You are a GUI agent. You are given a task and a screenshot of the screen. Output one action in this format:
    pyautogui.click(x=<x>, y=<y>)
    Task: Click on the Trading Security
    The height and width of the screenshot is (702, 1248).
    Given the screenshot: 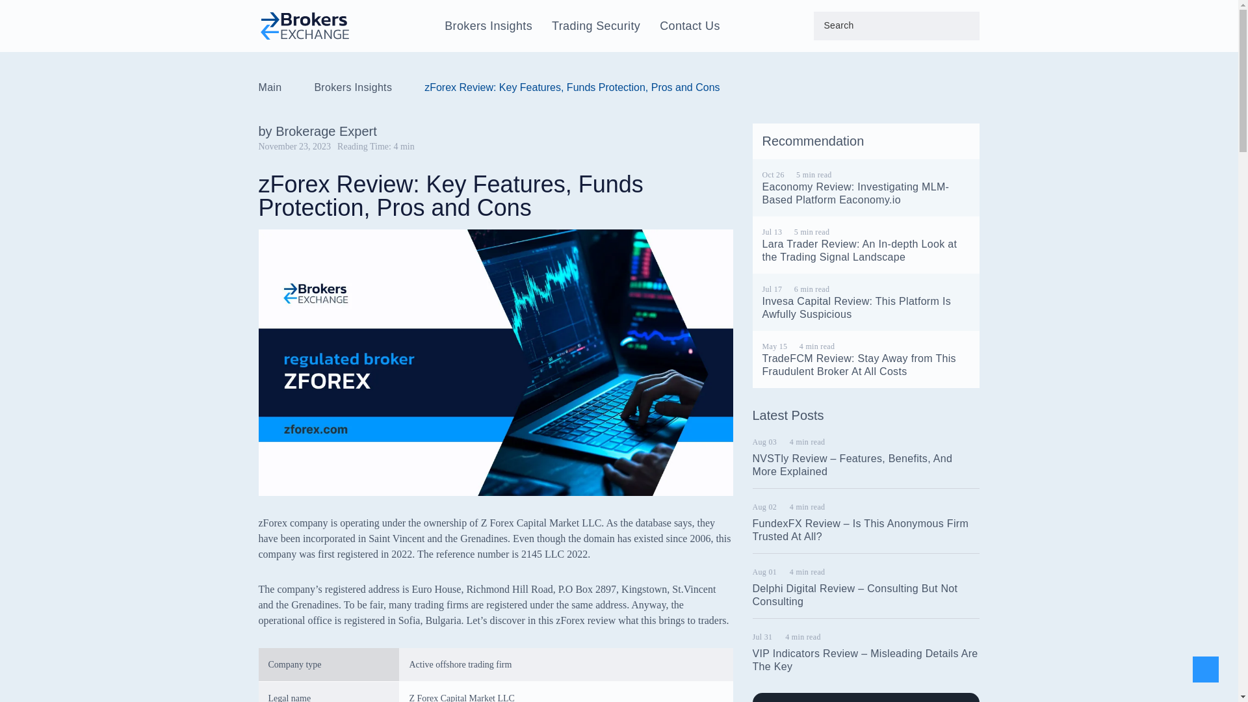 What is the action you would take?
    pyautogui.click(x=595, y=26)
    